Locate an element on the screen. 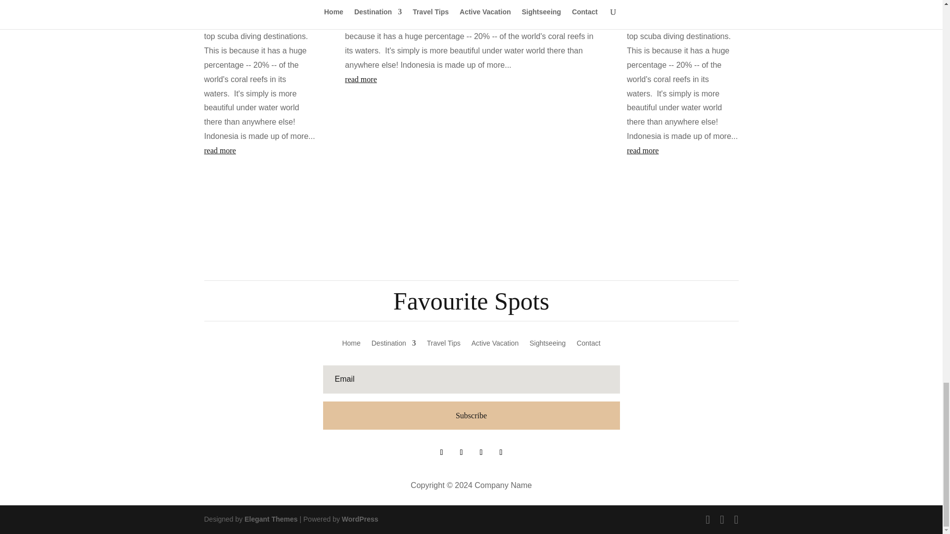  Follow on Pinterest is located at coordinates (481, 452).